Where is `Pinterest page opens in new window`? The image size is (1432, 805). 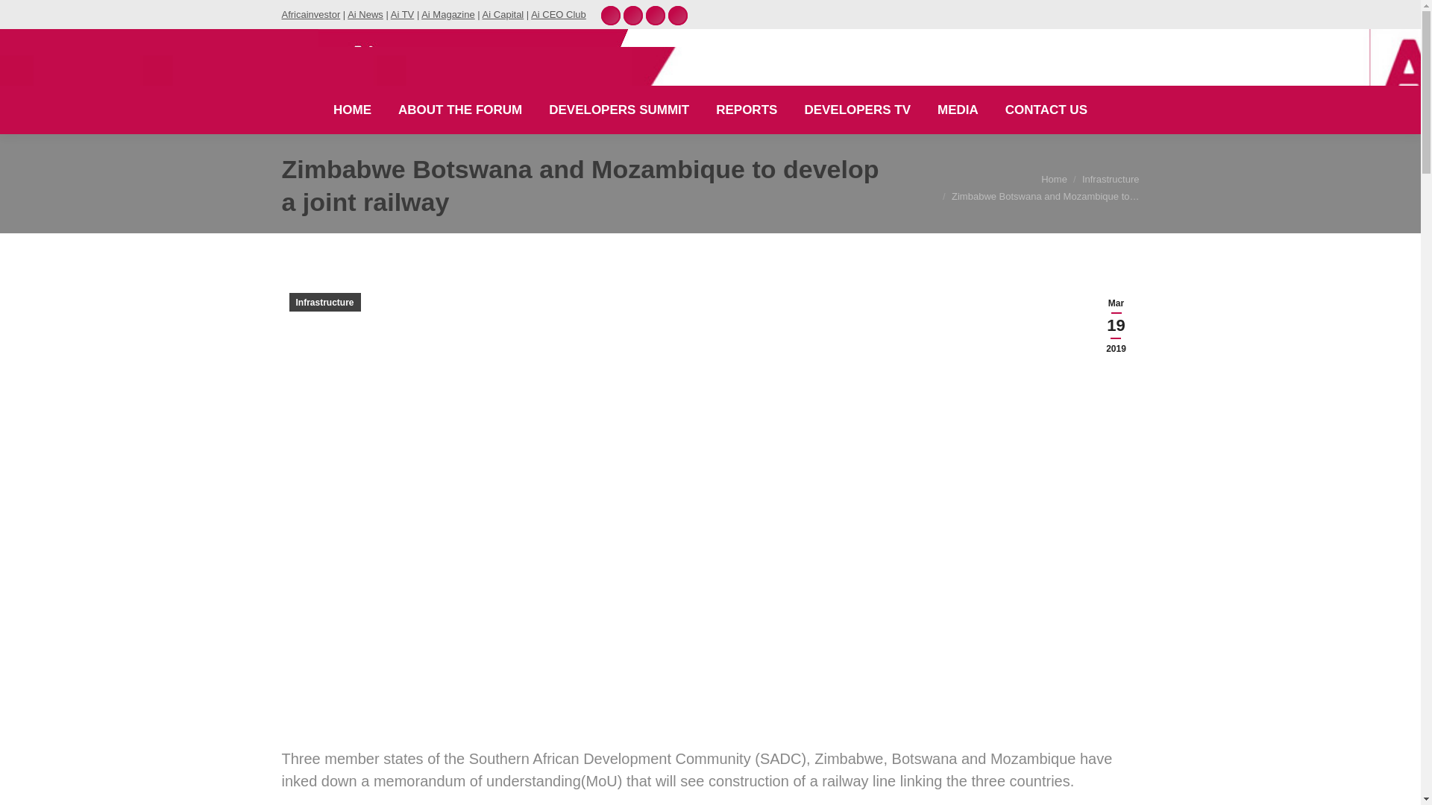 Pinterest page opens in new window is located at coordinates (610, 15).